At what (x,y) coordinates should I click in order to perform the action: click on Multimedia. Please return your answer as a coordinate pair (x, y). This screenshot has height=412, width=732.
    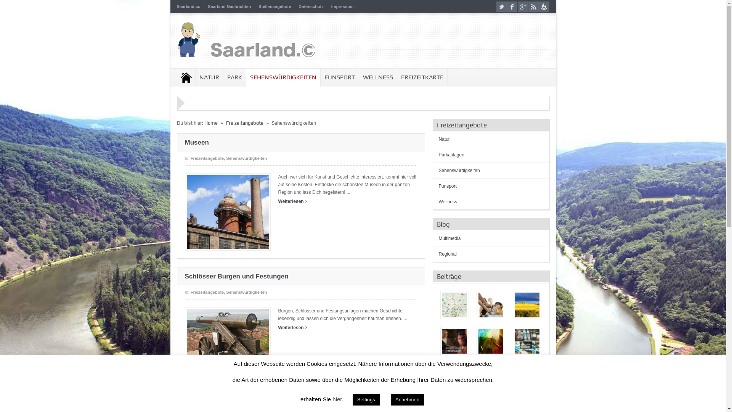
    Looking at the image, I should click on (449, 238).